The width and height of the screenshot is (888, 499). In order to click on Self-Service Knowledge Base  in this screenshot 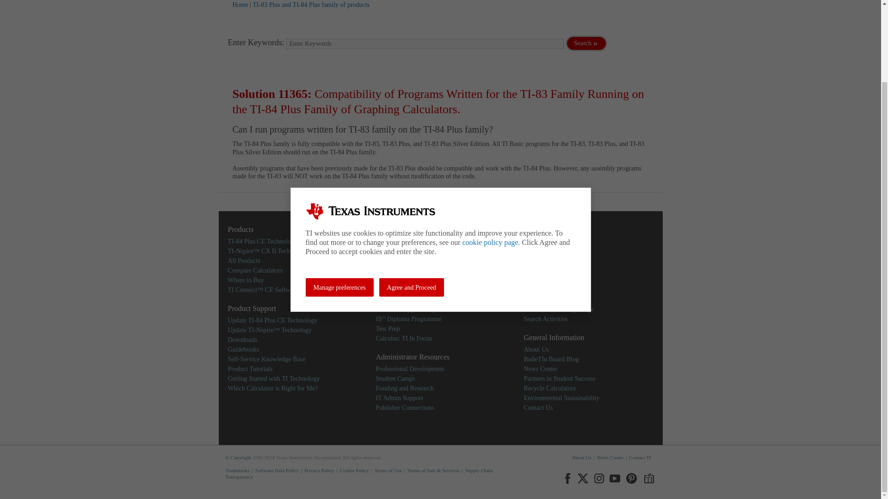, I will do `click(266, 359)`.